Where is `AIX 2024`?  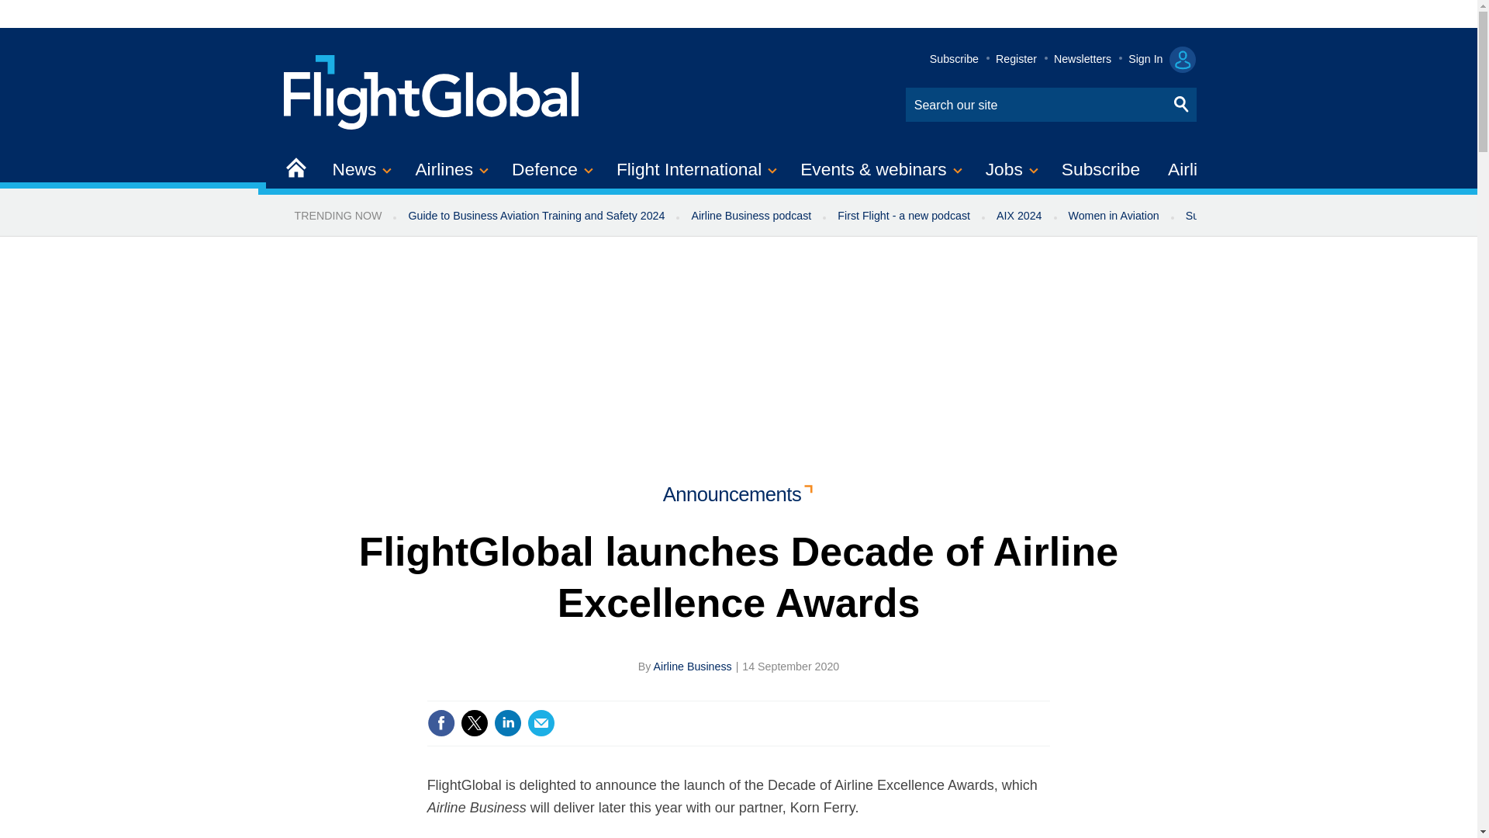
AIX 2024 is located at coordinates (1019, 216).